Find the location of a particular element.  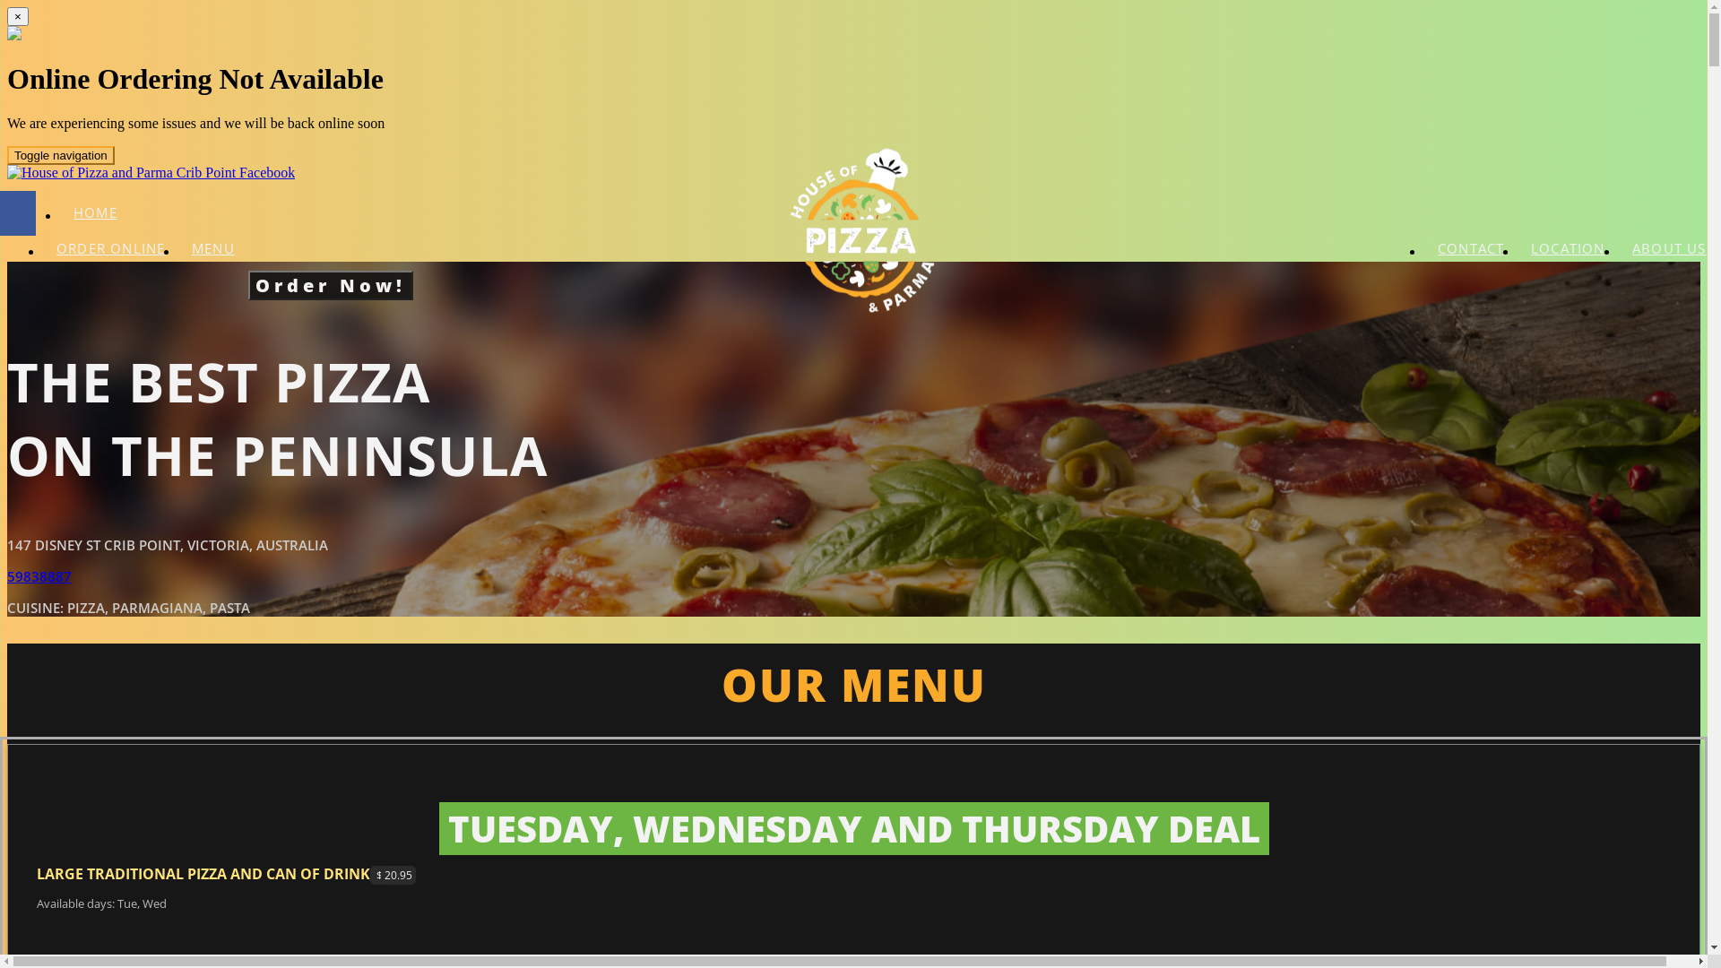

Share on Facebook is located at coordinates (18, 213).